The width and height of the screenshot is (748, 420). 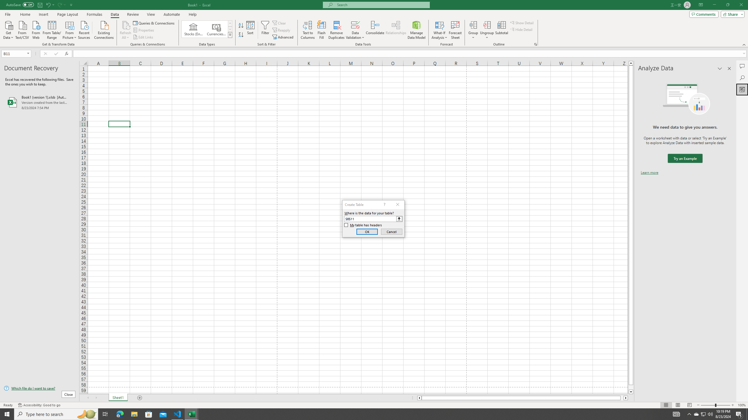 What do you see at coordinates (535, 44) in the screenshot?
I see `Group and Outline Settings` at bounding box center [535, 44].